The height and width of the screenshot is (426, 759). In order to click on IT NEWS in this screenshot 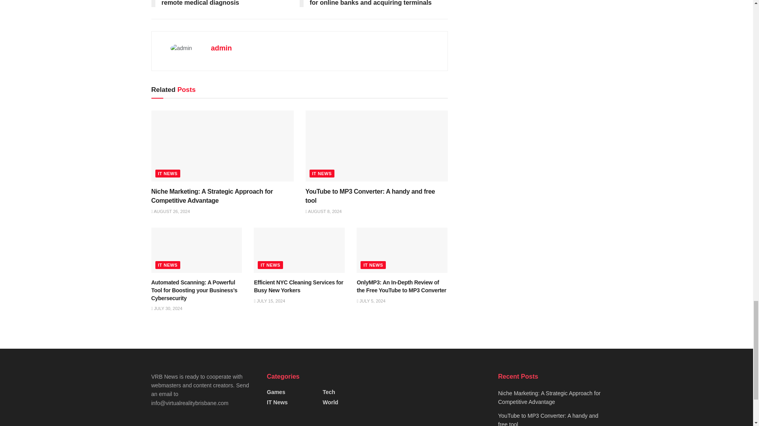, I will do `click(322, 174)`.